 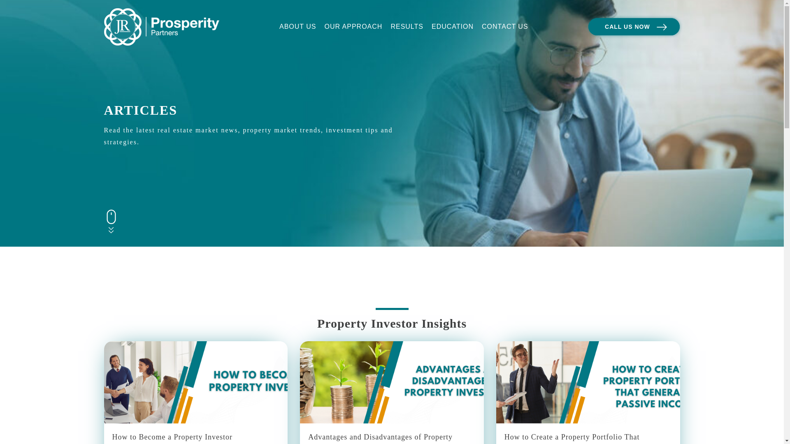 I want to click on ABOUT US, so click(x=298, y=27).